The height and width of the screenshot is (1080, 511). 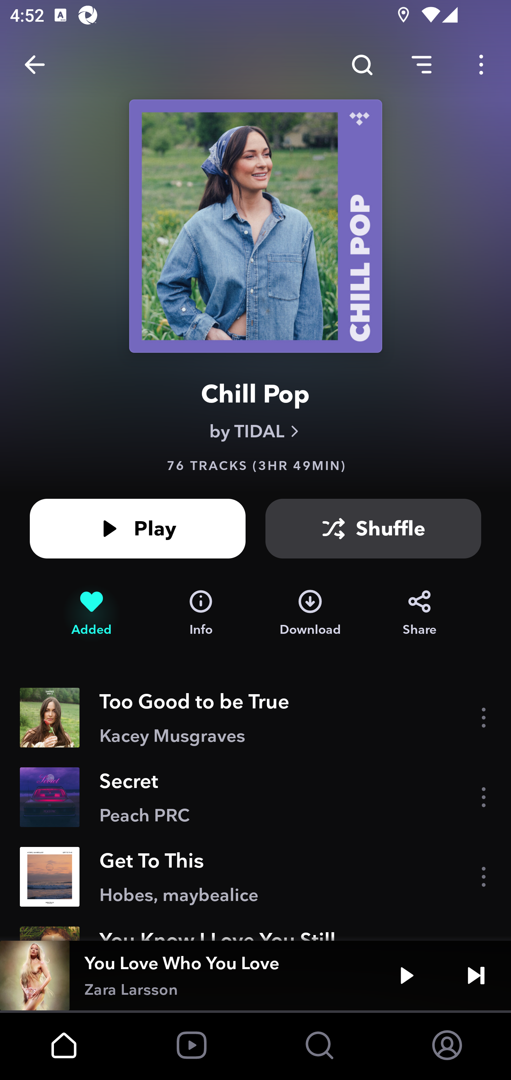 What do you see at coordinates (481, 65) in the screenshot?
I see `Options` at bounding box center [481, 65].